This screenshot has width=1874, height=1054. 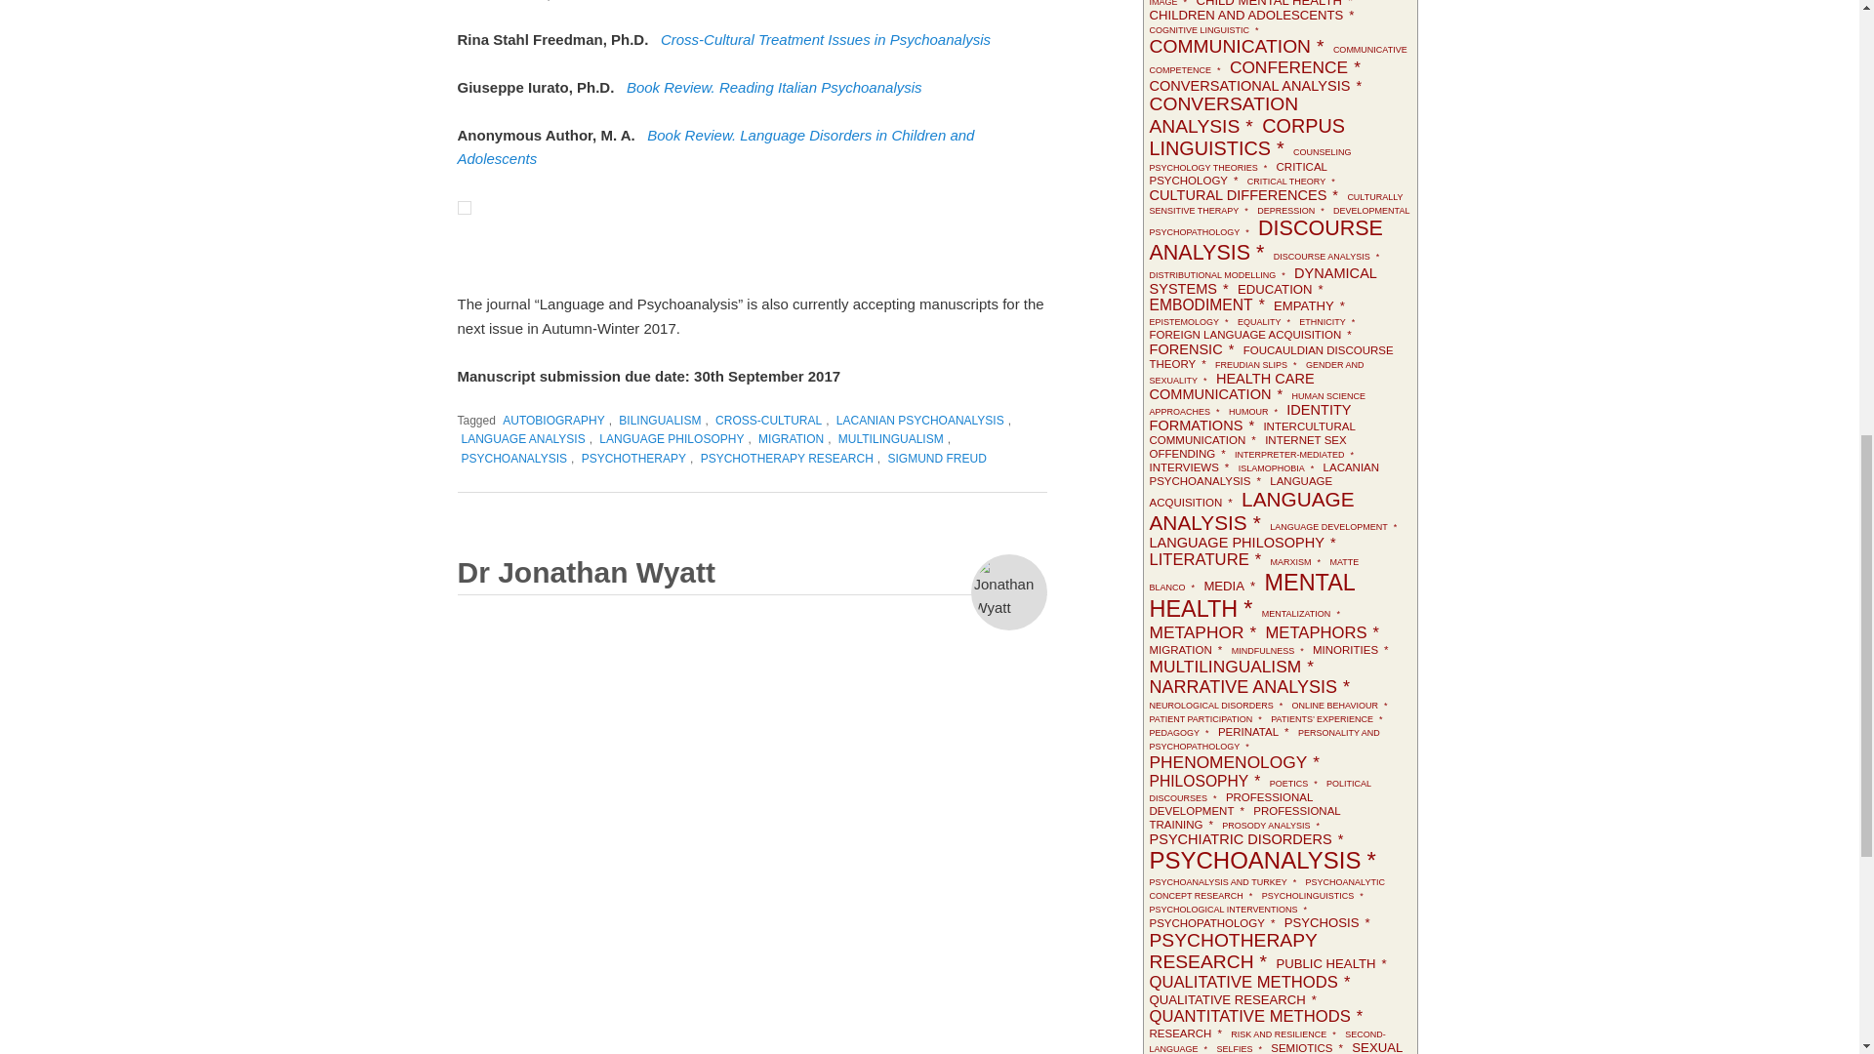 I want to click on Book Review. Reading Italian Psychoanalysis, so click(x=773, y=88).